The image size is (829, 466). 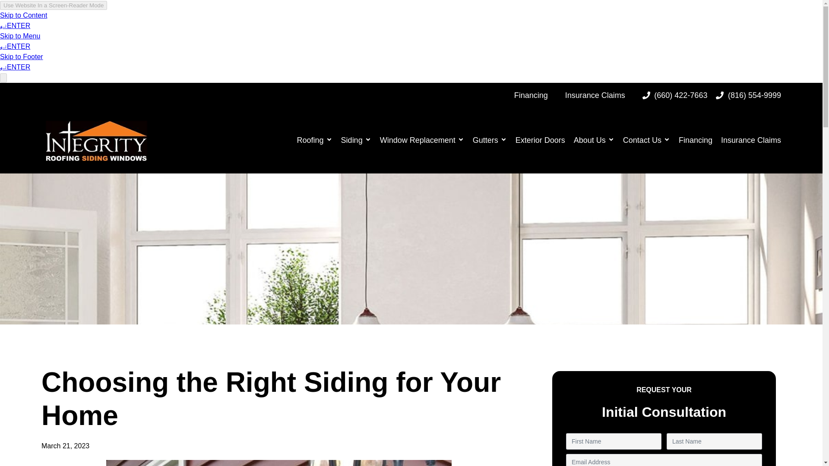 I want to click on Financing, so click(x=531, y=95).